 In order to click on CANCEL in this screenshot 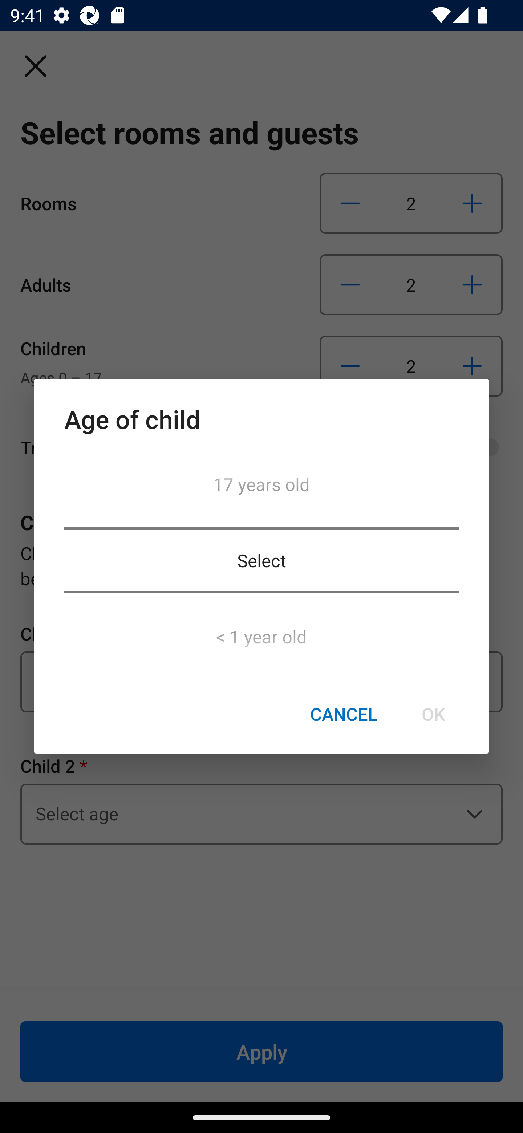, I will do `click(344, 714)`.